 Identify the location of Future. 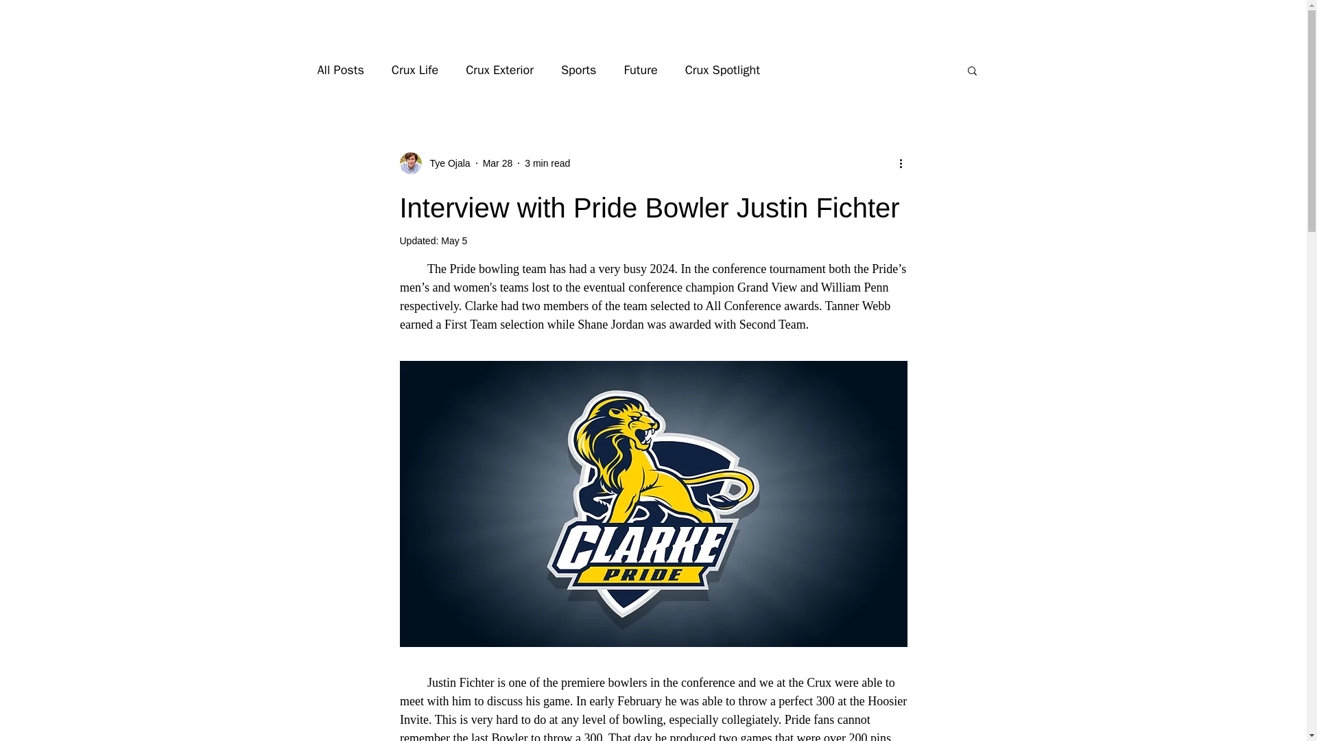
(640, 70).